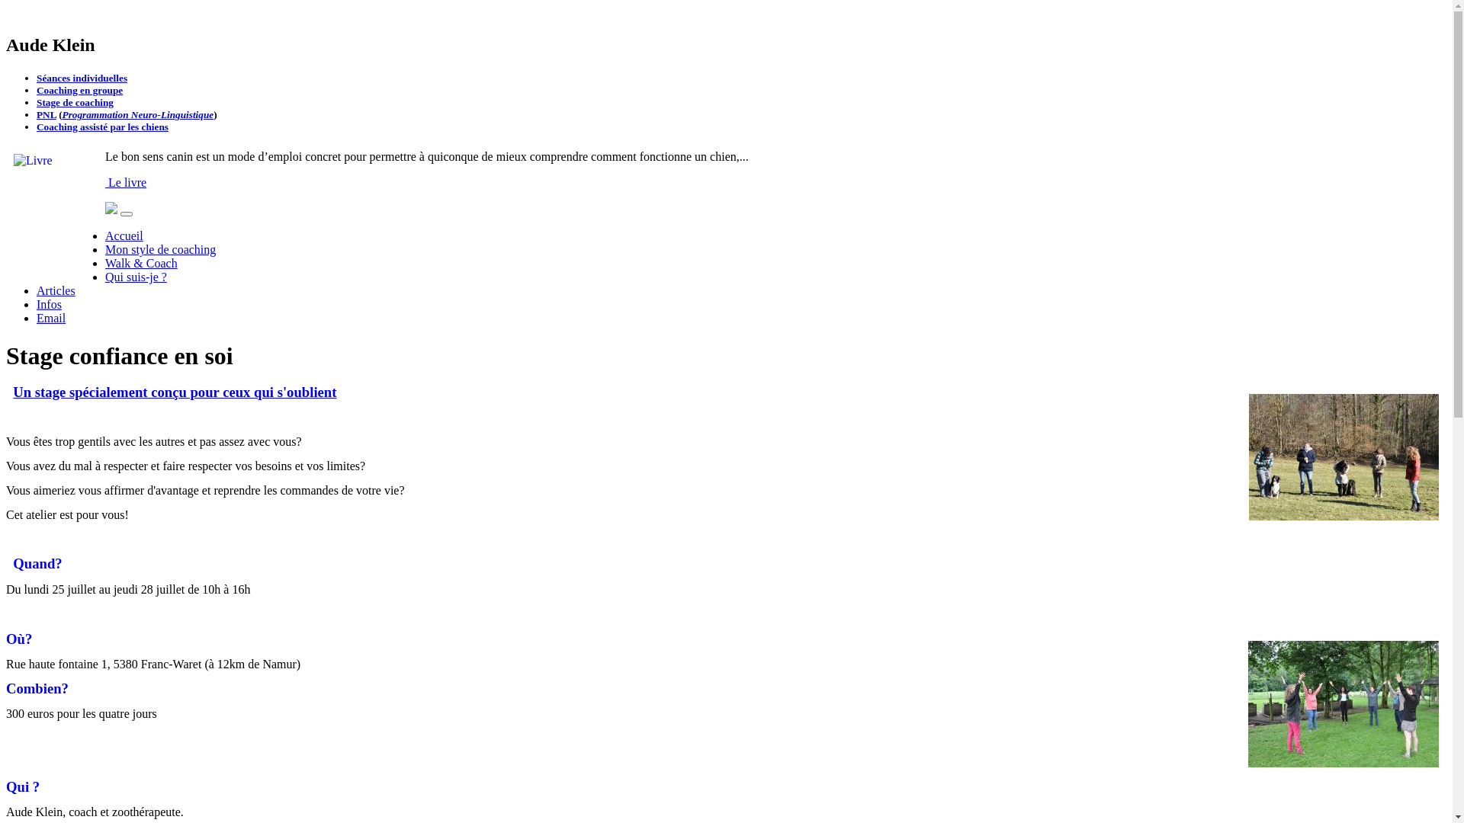  I want to click on Aude, so click(111, 210).